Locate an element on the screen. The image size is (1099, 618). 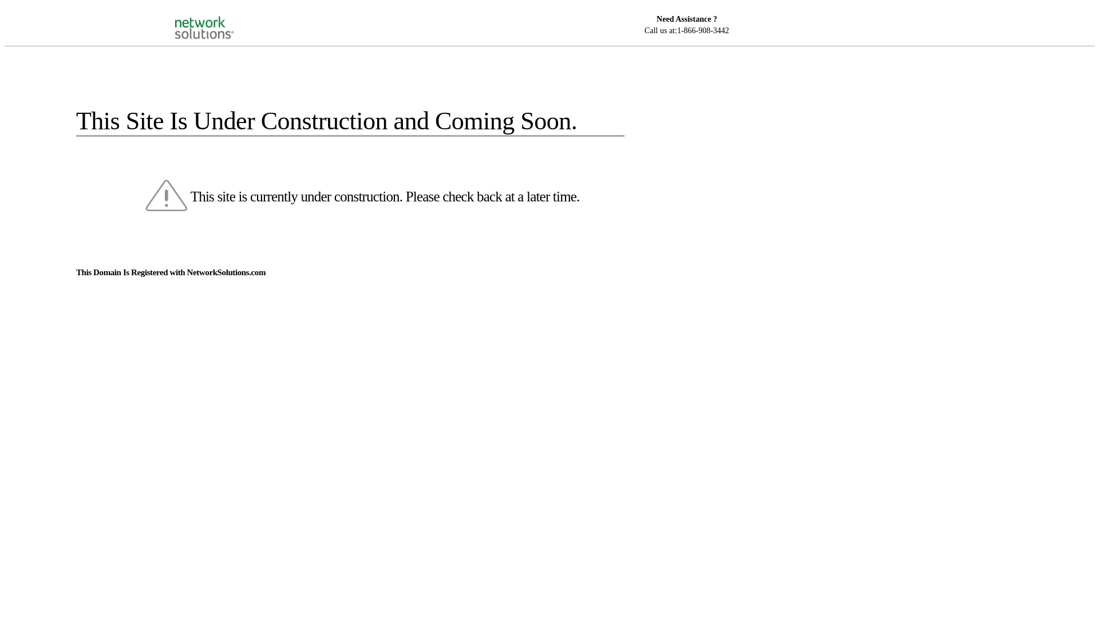
NetworkSolutions.com Home is located at coordinates (219, 18).